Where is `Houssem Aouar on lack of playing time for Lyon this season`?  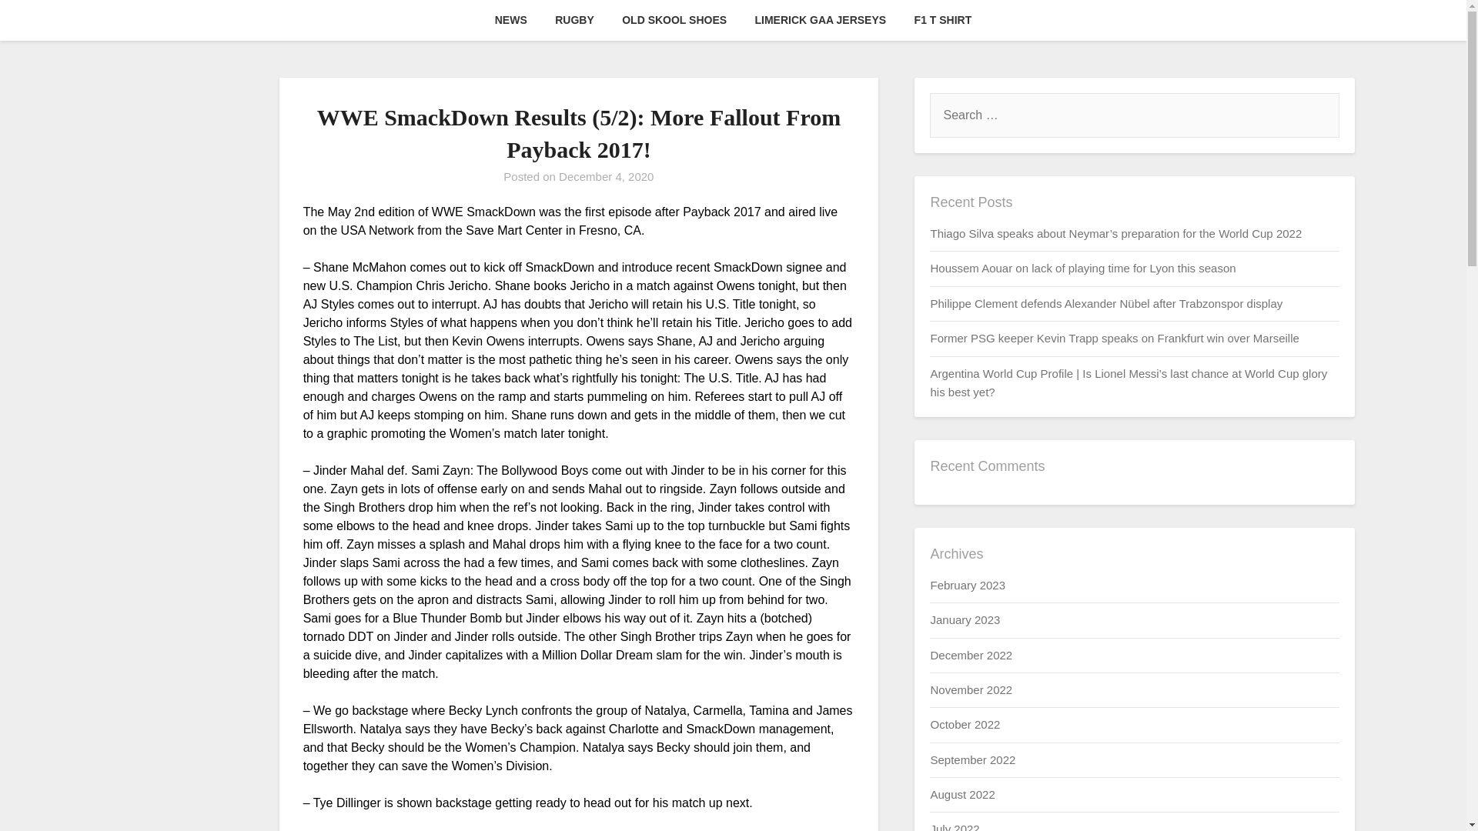
Houssem Aouar on lack of playing time for Lyon this season is located at coordinates (1082, 268).